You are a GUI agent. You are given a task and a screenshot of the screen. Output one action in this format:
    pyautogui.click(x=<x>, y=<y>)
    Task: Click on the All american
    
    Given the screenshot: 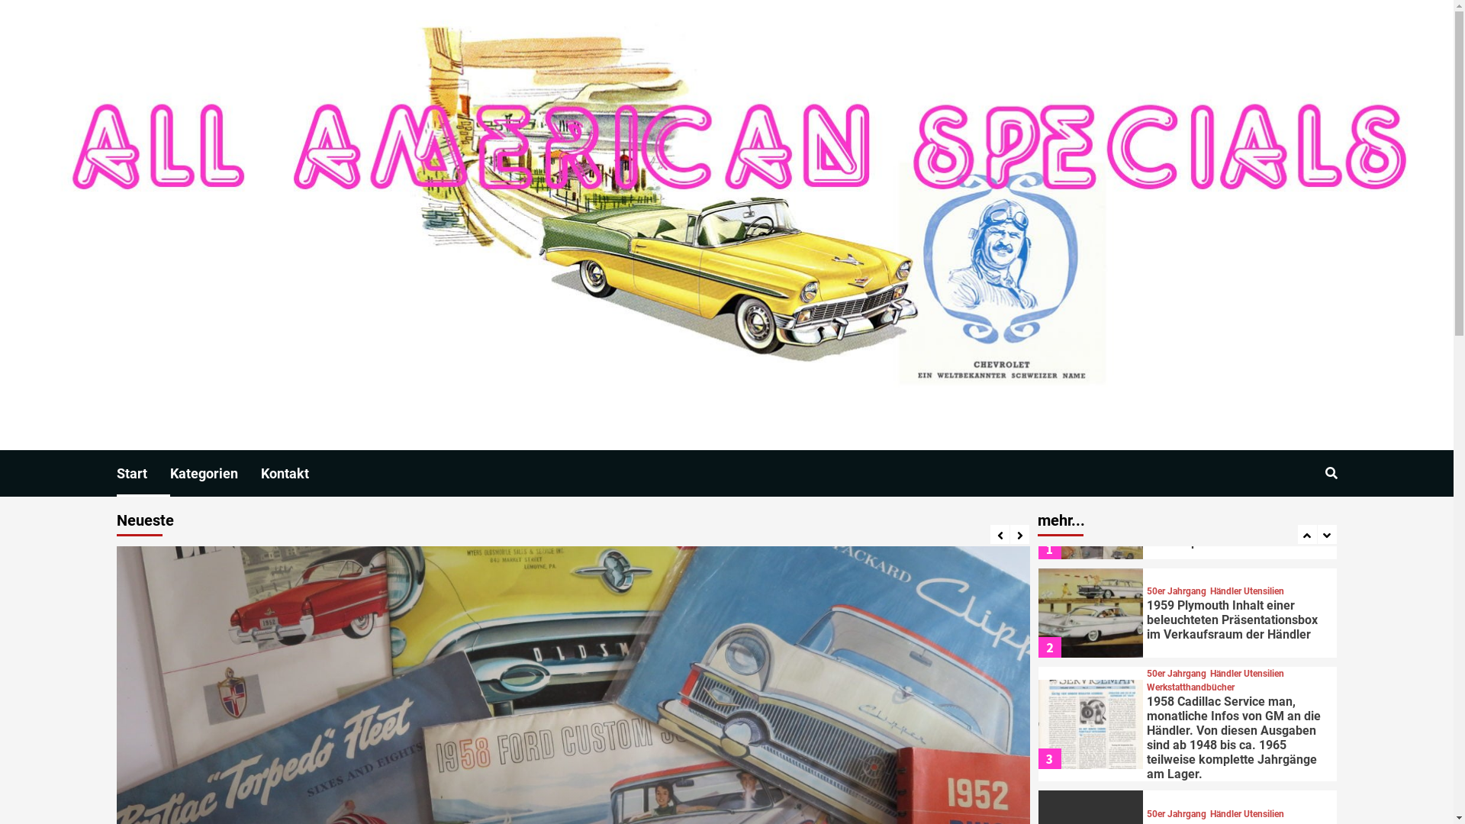 What is the action you would take?
    pyautogui.click(x=515, y=224)
    